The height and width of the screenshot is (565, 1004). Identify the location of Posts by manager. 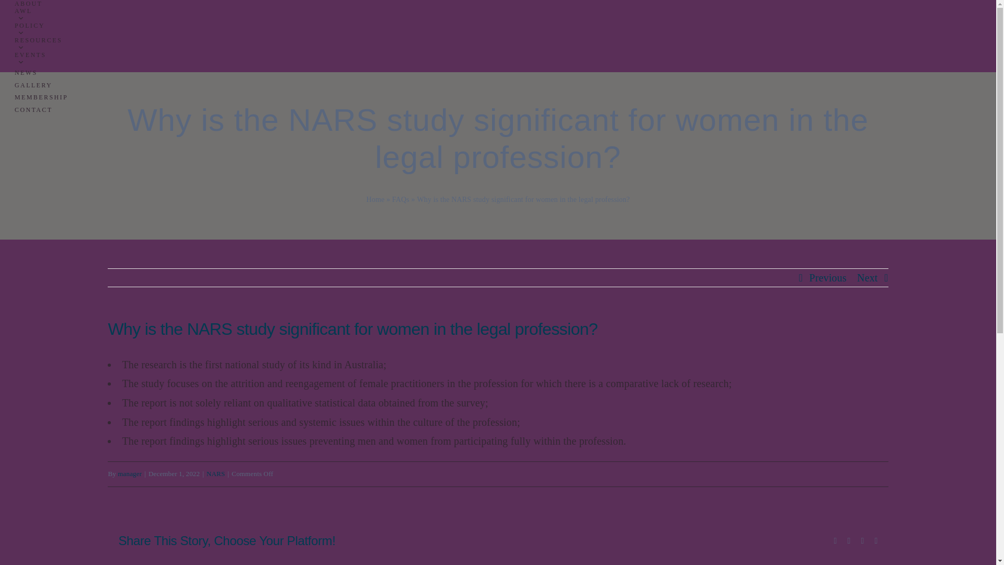
(129, 473).